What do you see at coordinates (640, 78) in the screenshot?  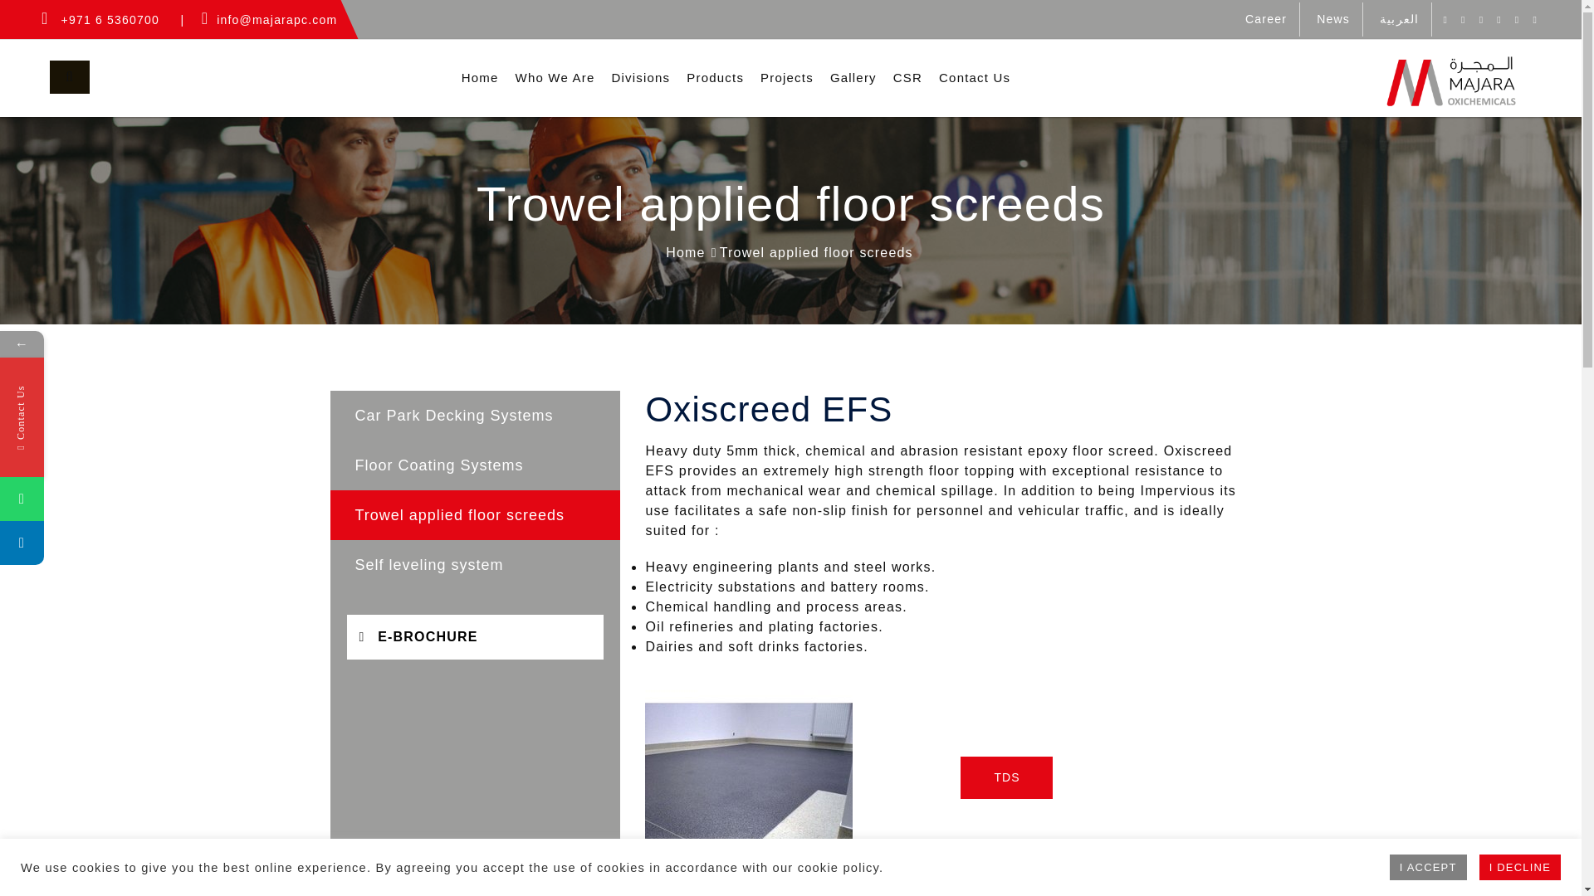 I see `Divisions` at bounding box center [640, 78].